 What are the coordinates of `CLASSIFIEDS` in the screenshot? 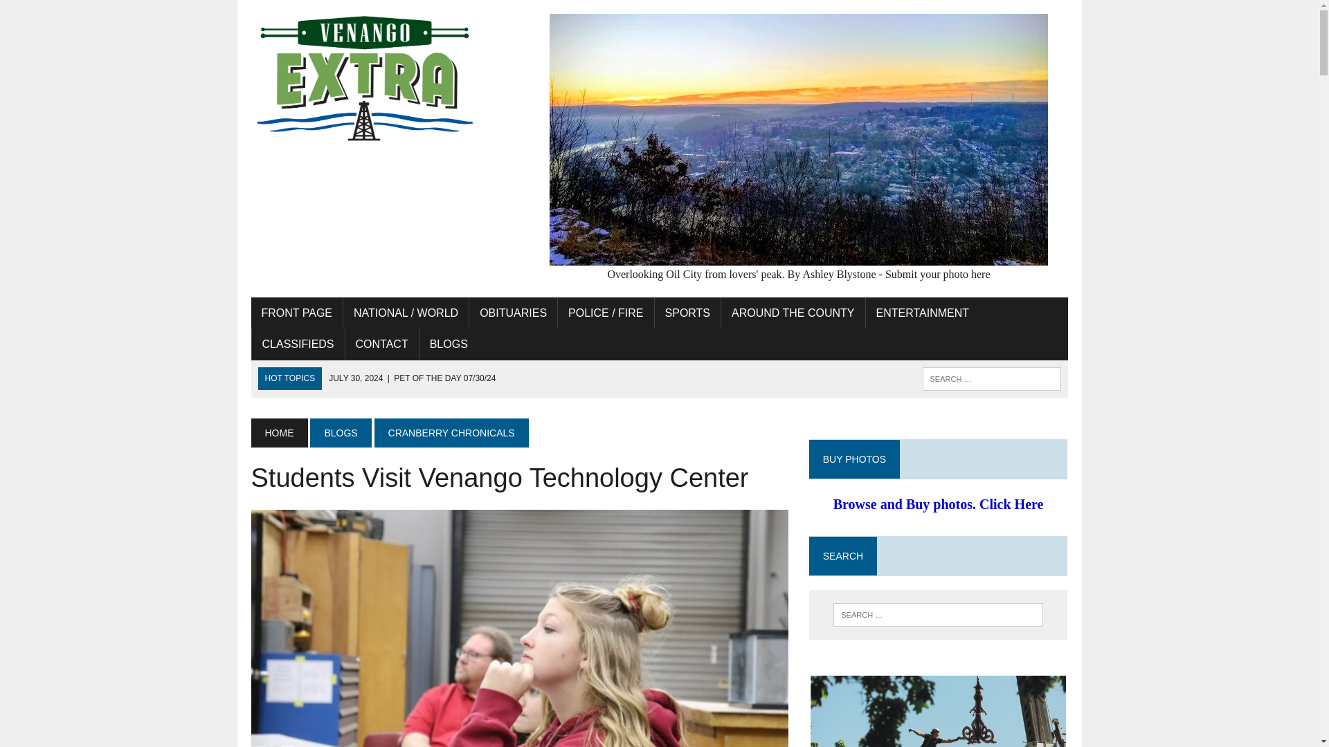 It's located at (298, 344).